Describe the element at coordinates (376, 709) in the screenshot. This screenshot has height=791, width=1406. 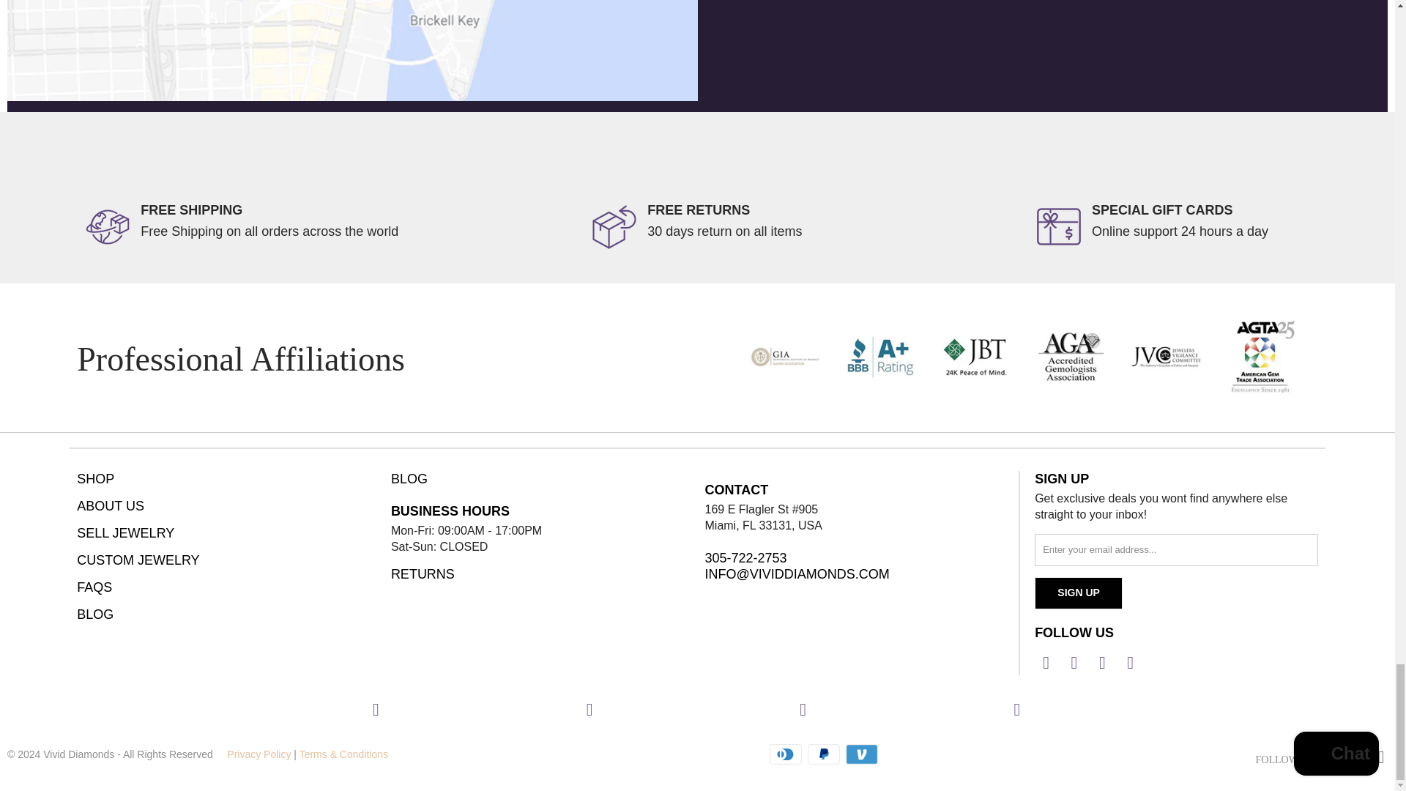
I see `vividdiamonds on Facebook` at that location.